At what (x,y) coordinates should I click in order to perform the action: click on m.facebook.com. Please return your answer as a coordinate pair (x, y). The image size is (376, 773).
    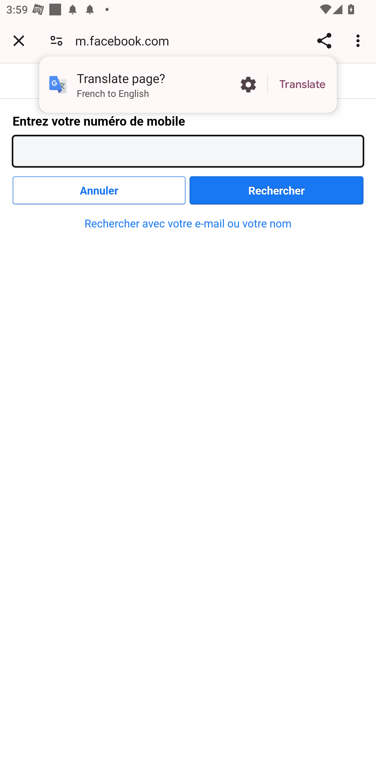
    Looking at the image, I should click on (125, 40).